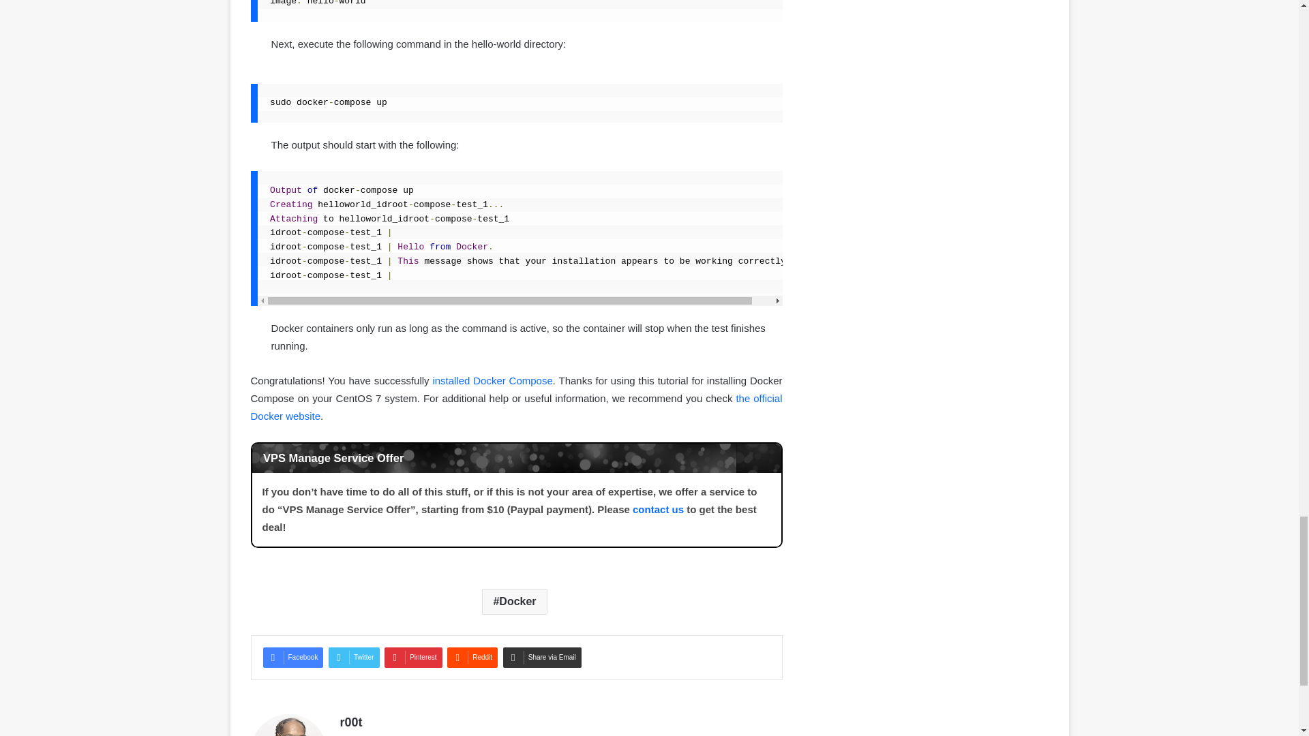 The width and height of the screenshot is (1309, 736). I want to click on Reddit, so click(472, 657).